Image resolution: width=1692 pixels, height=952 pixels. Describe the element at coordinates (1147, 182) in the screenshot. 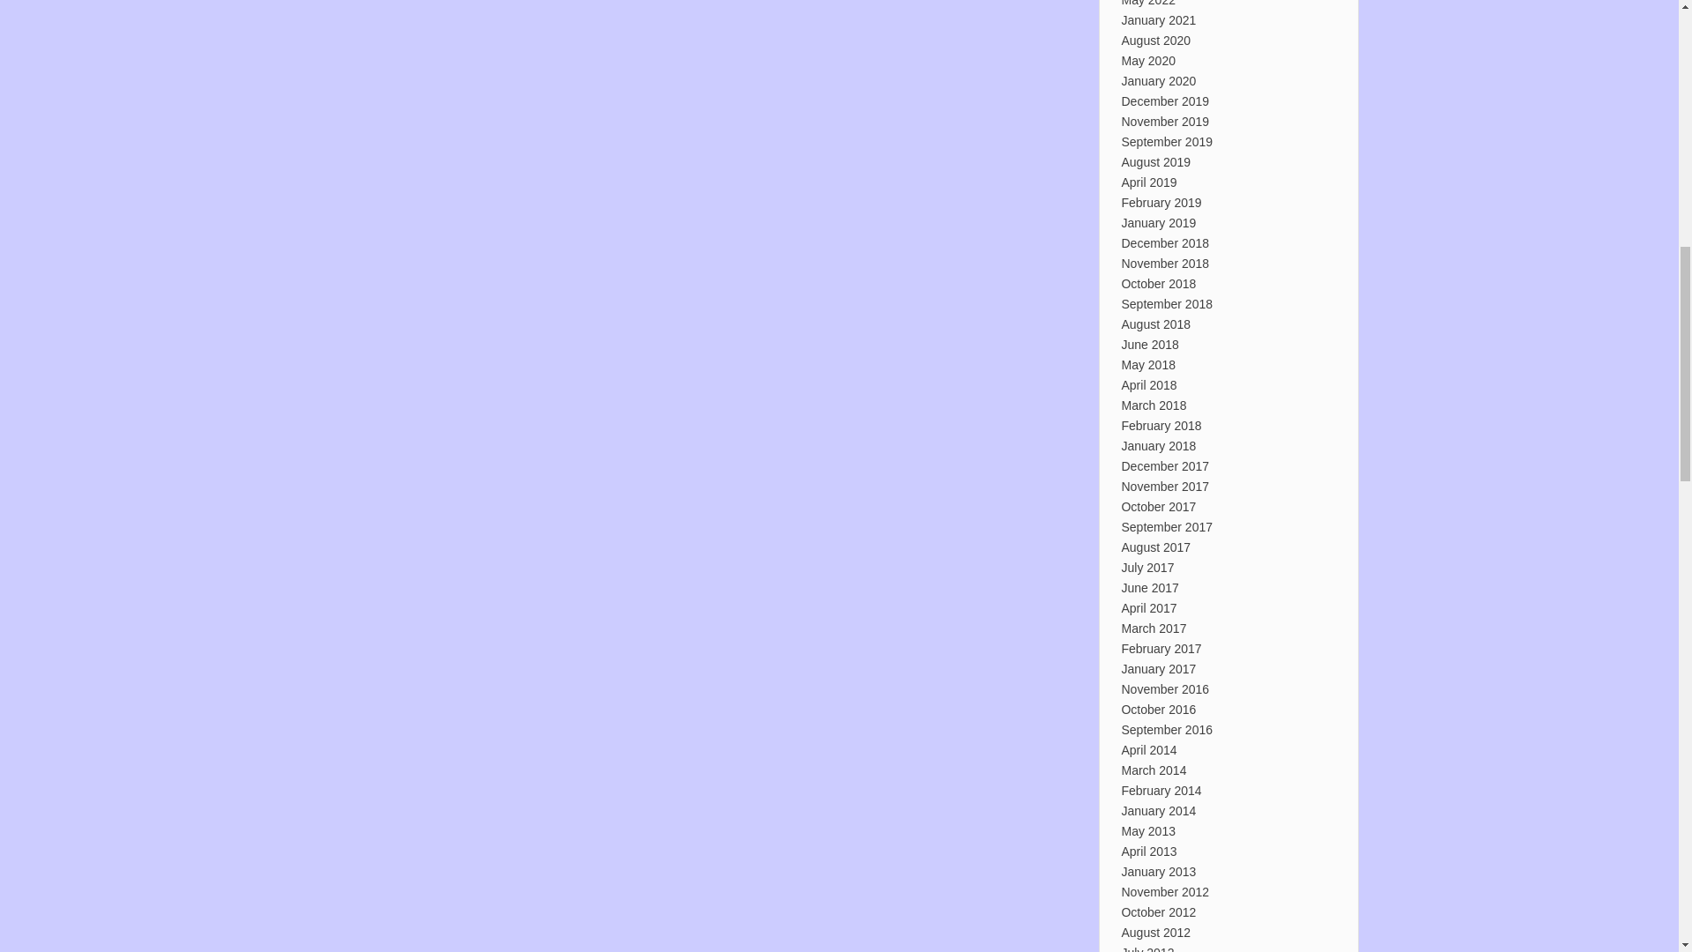

I see `April 2019` at that location.